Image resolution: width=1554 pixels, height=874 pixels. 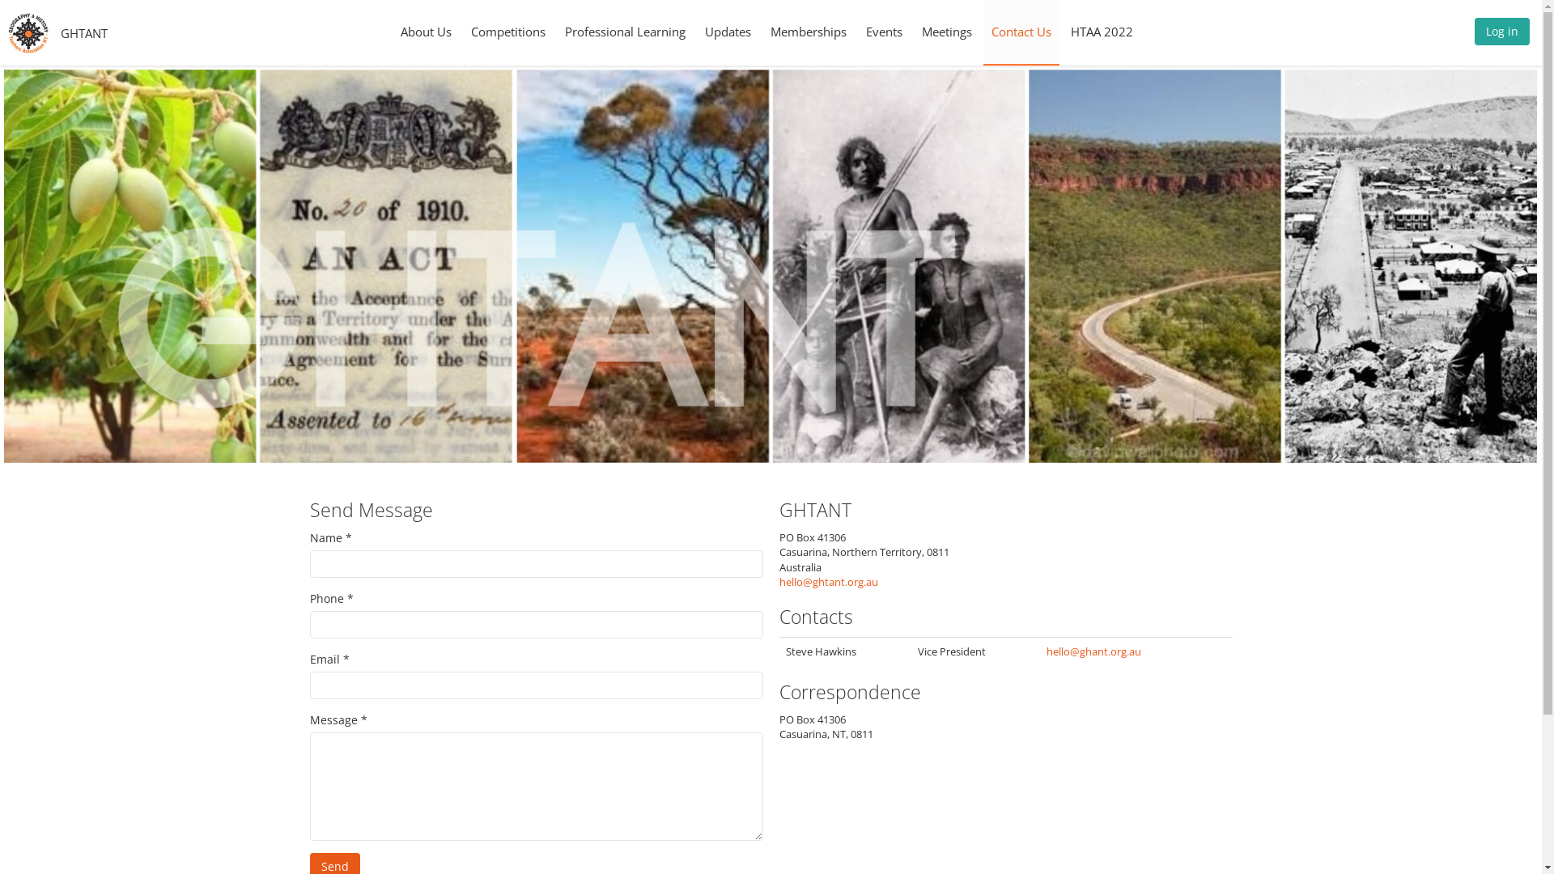 I want to click on Contact Us, so click(x=1021, y=32).